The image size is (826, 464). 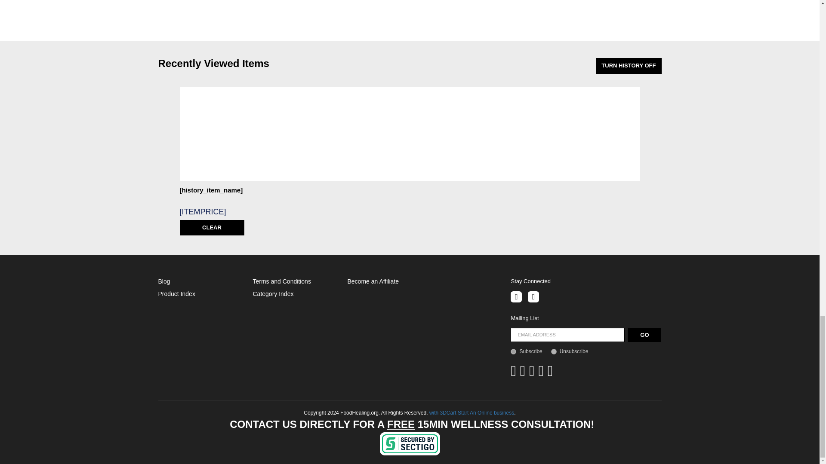 I want to click on Like Us on Facebook, so click(x=516, y=297).